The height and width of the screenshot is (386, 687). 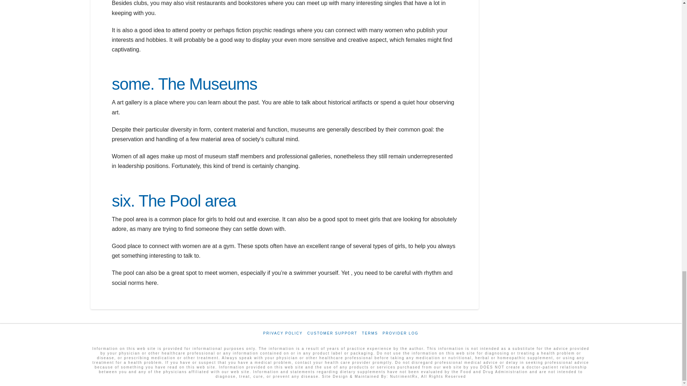 What do you see at coordinates (370, 333) in the screenshot?
I see `TERMS` at bounding box center [370, 333].